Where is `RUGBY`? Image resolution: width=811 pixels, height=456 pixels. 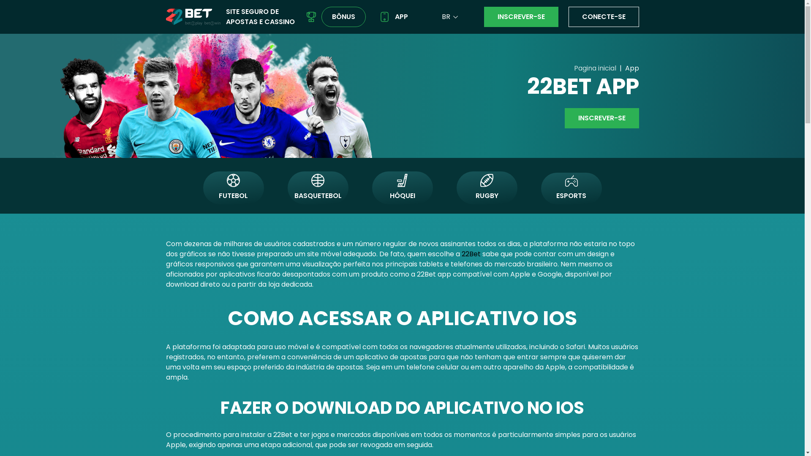
RUGBY is located at coordinates (487, 188).